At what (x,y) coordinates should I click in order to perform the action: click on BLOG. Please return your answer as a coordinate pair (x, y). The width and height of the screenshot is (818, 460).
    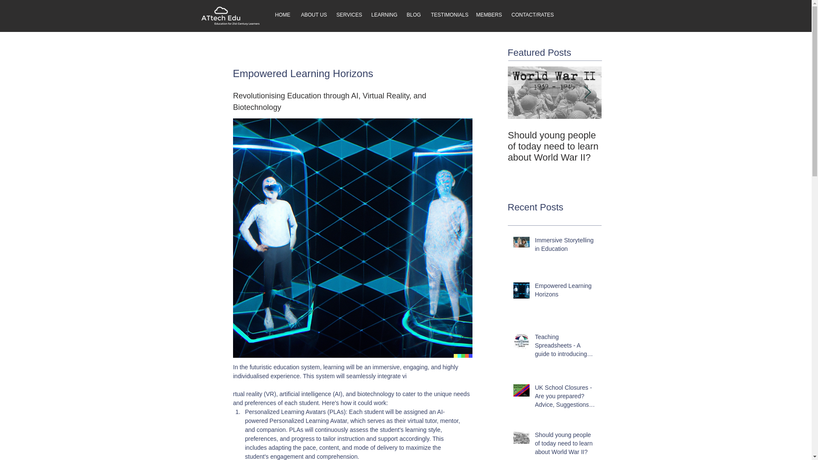
    Looking at the image, I should click on (412, 14).